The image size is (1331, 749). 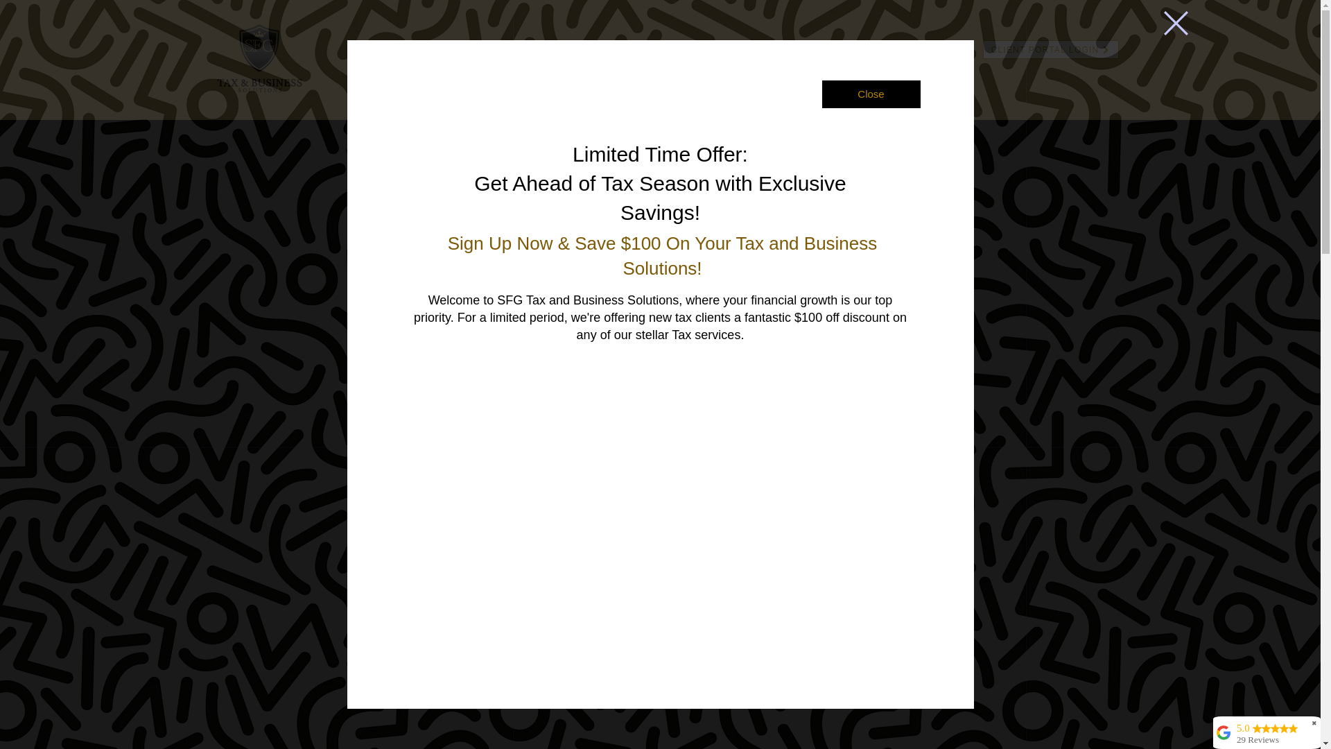 I want to click on Bookings, so click(x=856, y=49).